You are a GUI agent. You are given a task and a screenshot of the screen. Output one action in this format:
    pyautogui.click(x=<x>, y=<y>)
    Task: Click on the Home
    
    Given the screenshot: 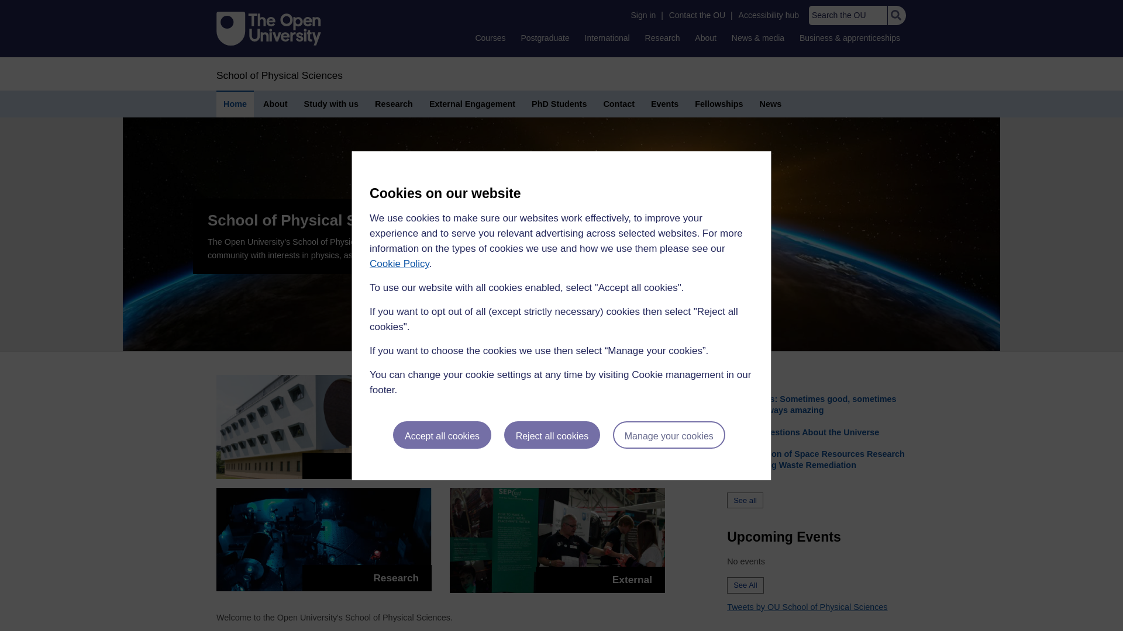 What is the action you would take?
    pyautogui.click(x=280, y=75)
    